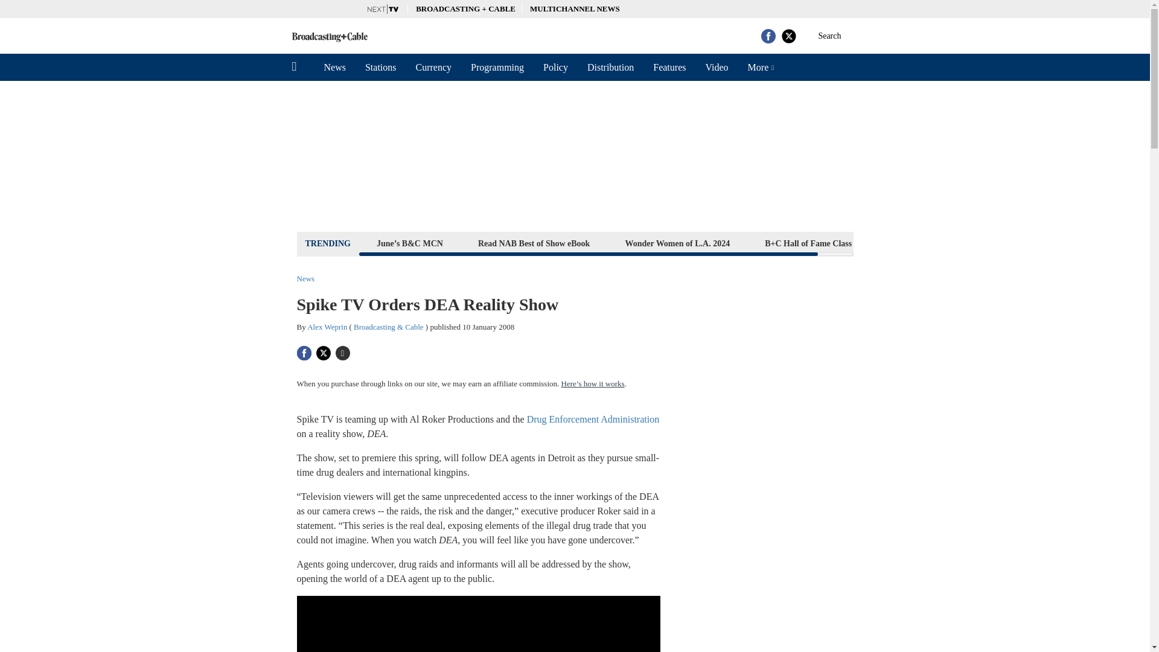  I want to click on Video, so click(716, 67).